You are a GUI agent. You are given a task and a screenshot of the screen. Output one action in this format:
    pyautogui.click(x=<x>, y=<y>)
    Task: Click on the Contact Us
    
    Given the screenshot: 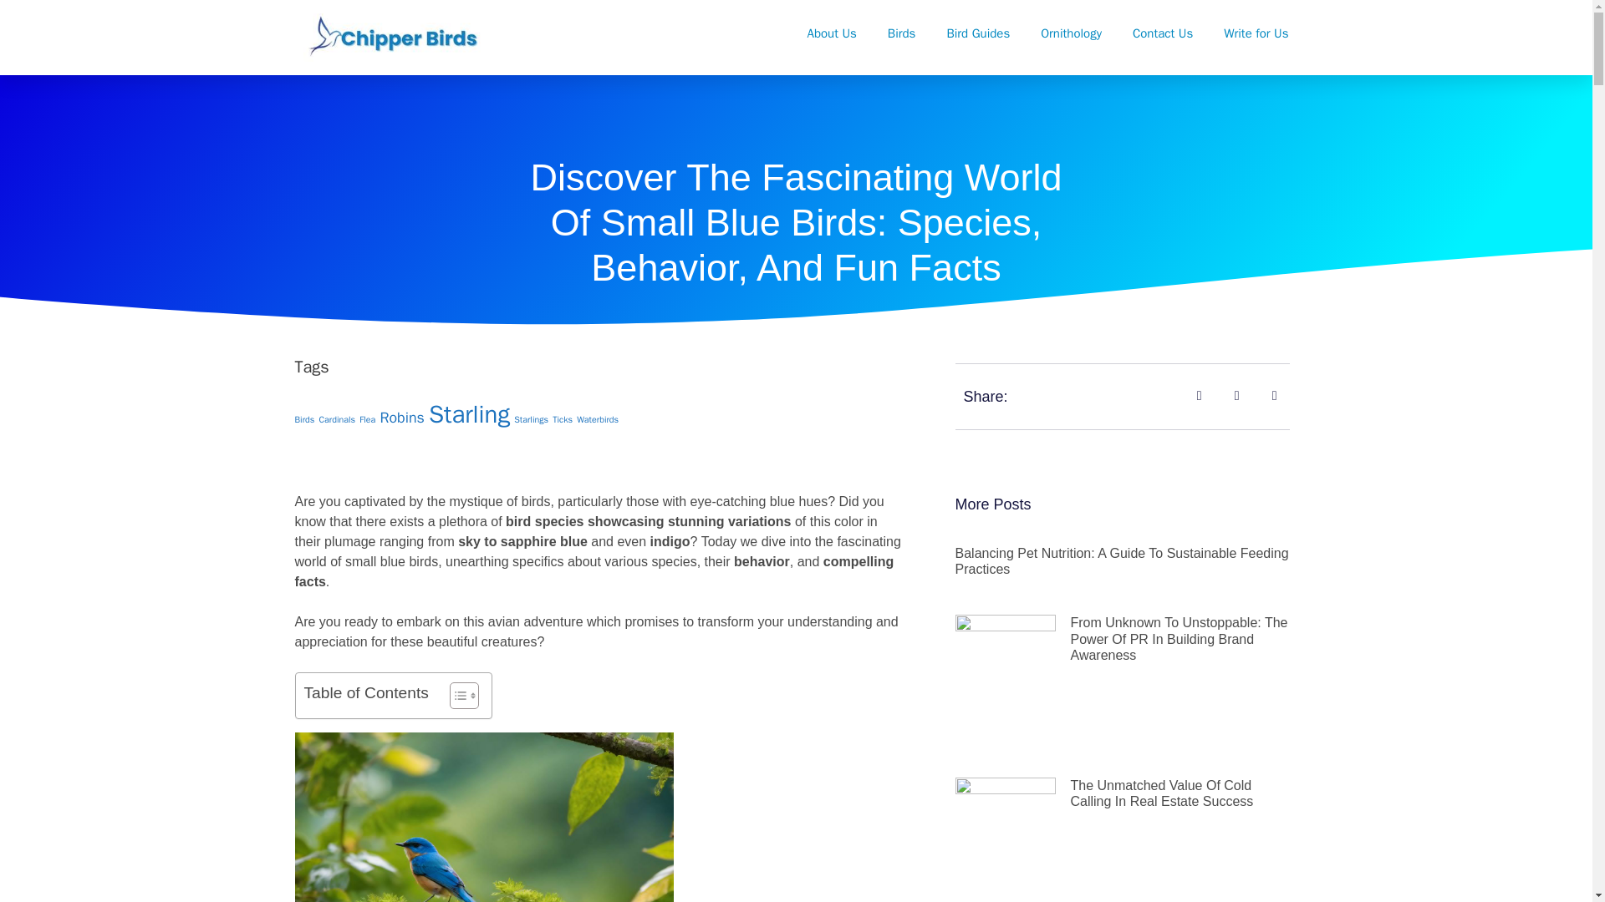 What is the action you would take?
    pyautogui.click(x=1162, y=33)
    